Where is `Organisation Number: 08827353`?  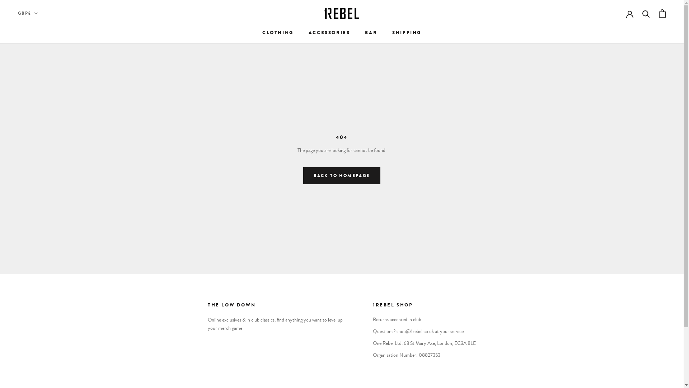
Organisation Number: 08827353 is located at coordinates (424, 356).